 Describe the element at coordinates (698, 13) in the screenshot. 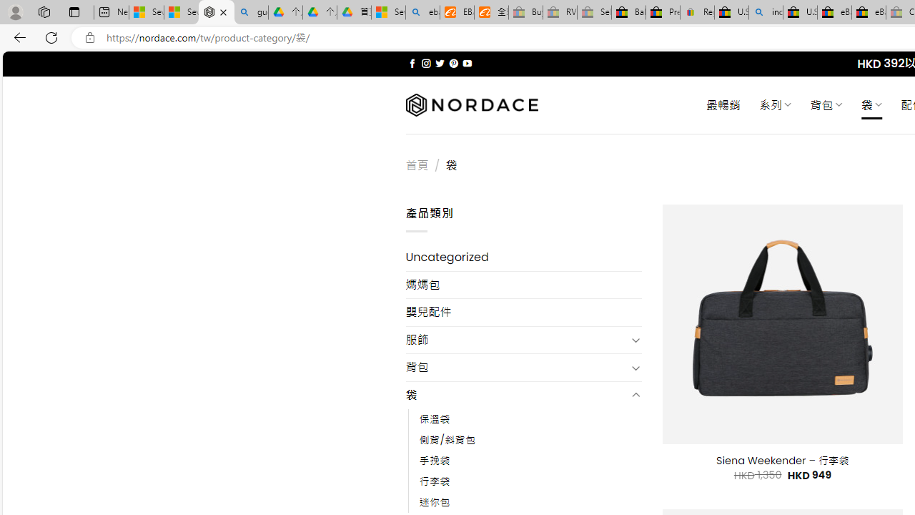

I see `Register: Create a personal eBay account` at that location.